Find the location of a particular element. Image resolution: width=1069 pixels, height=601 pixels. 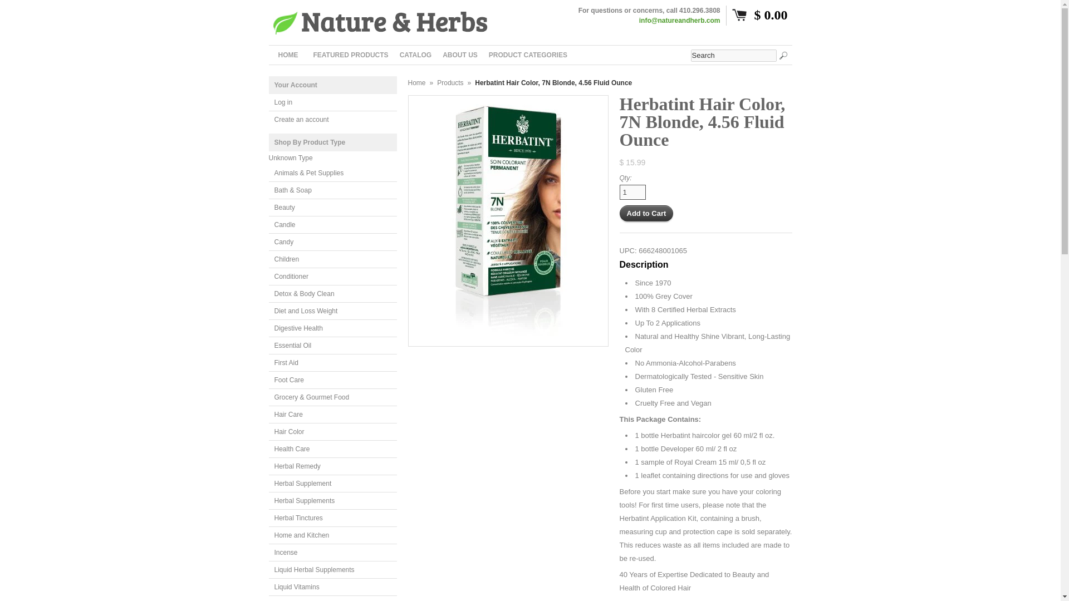

PRODUCT CATEGORIES is located at coordinates (528, 55).